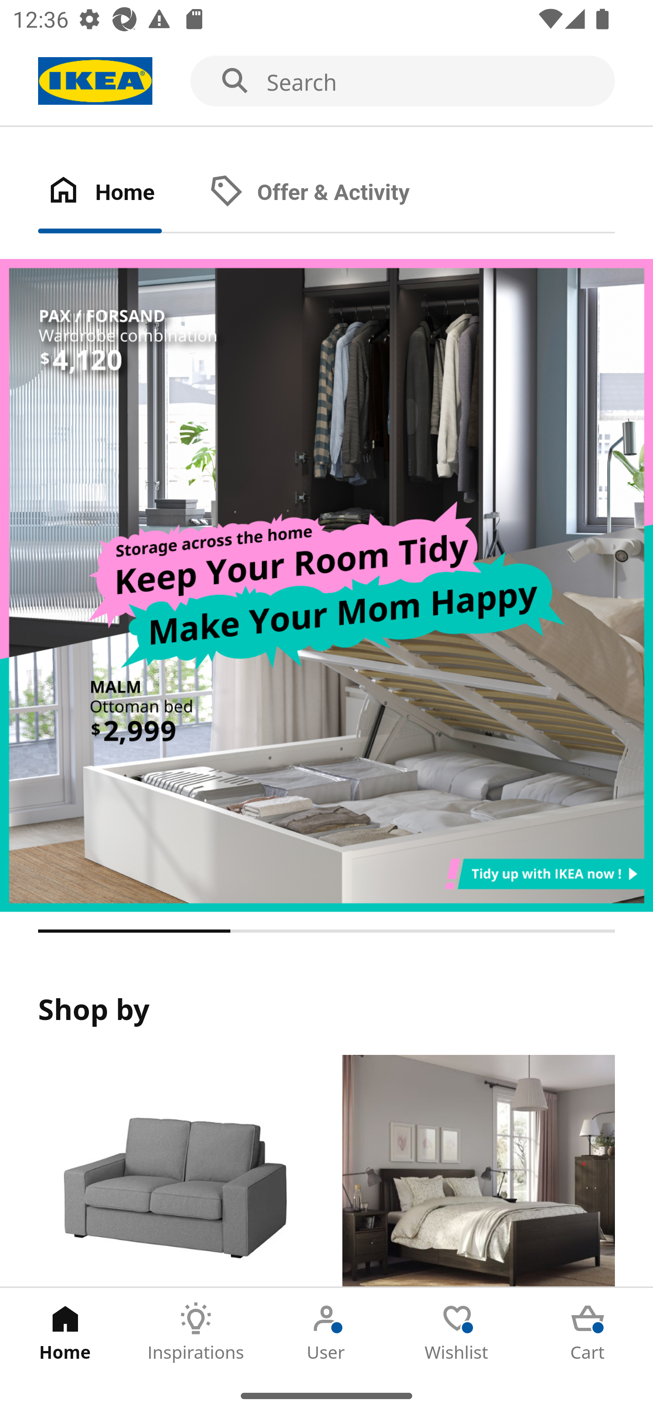 This screenshot has width=653, height=1415. What do you see at coordinates (196, 1332) in the screenshot?
I see `Inspirations
Tab 2 of 5` at bounding box center [196, 1332].